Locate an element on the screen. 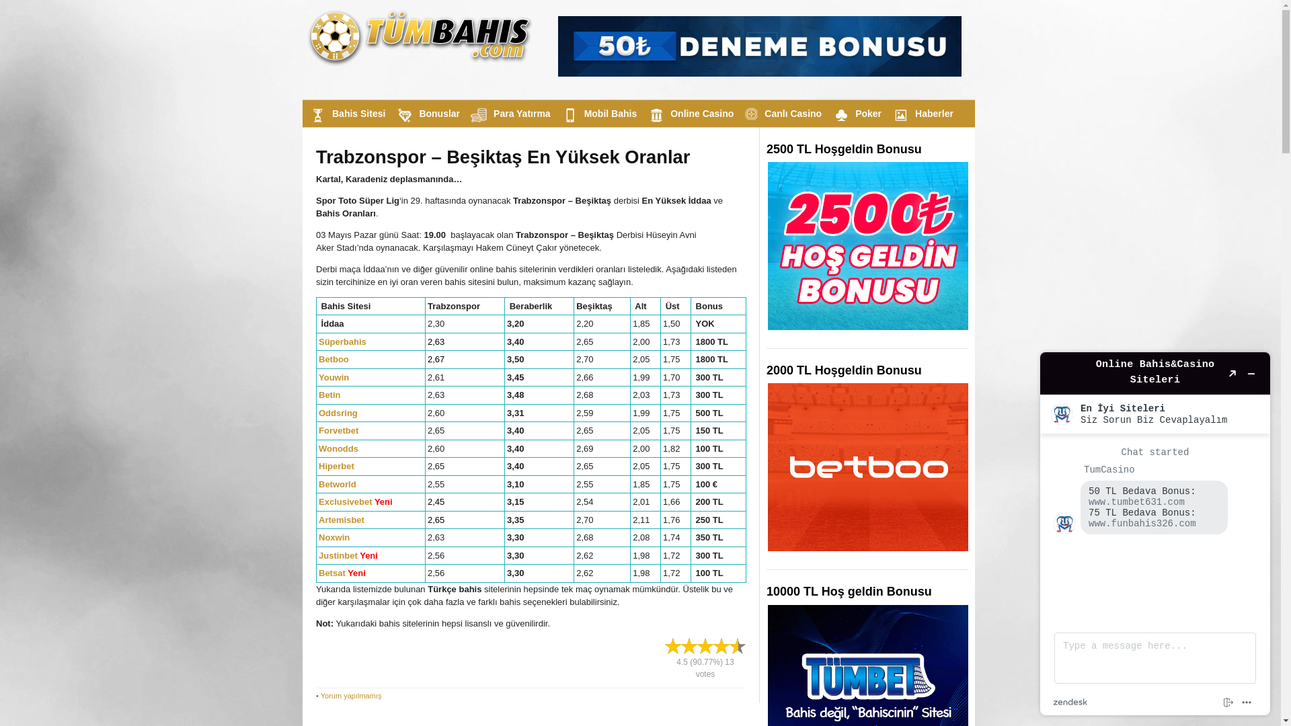  Wonodds is located at coordinates (339, 449).